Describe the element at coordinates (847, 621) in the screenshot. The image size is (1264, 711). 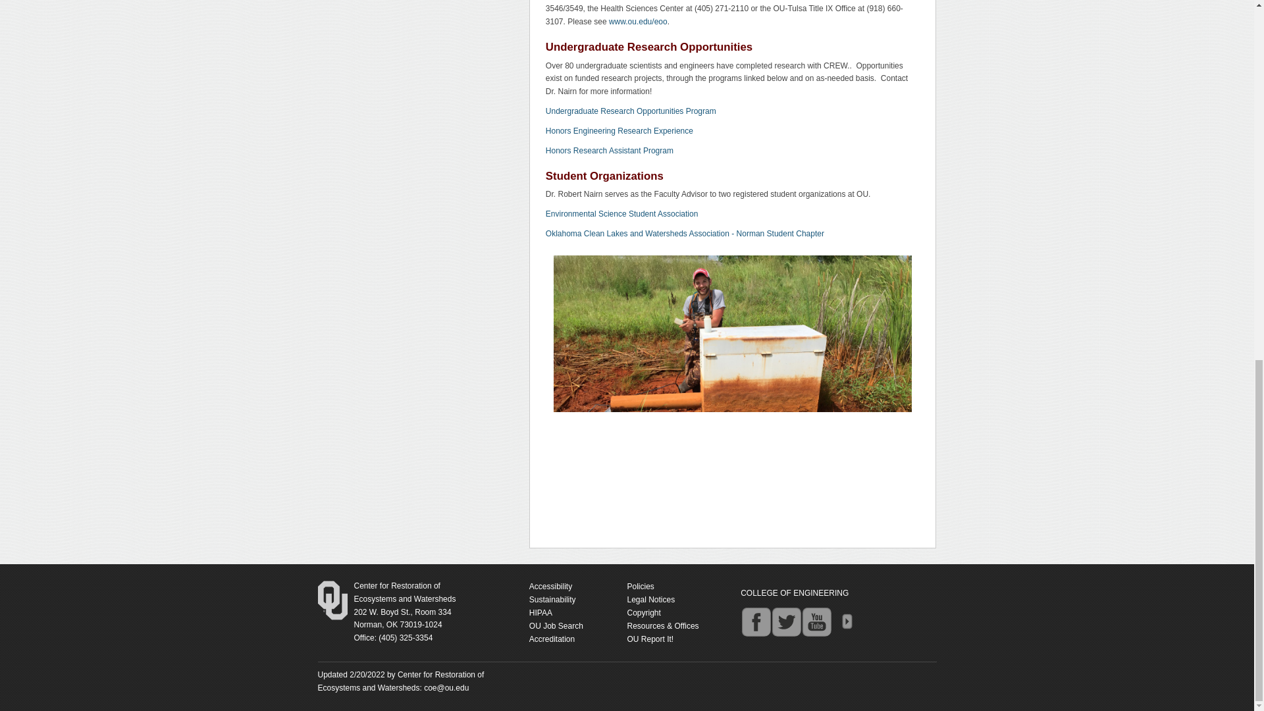
I see `more` at that location.